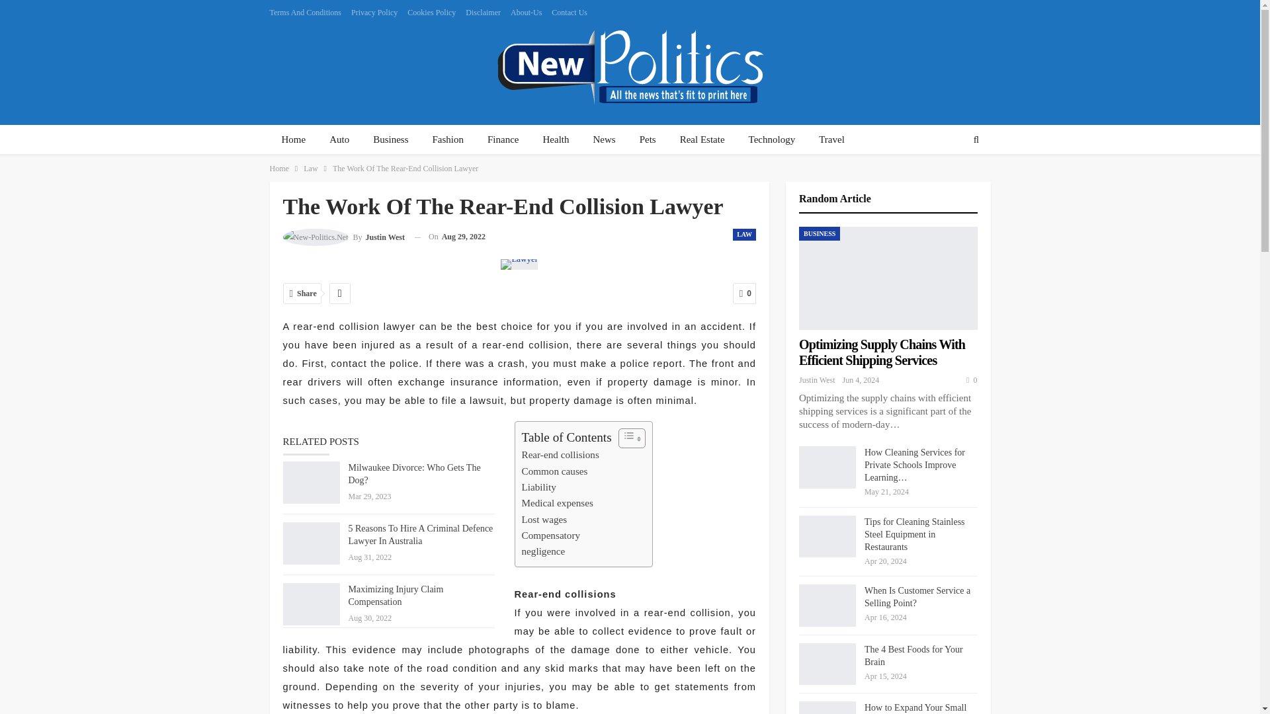 Image resolution: width=1270 pixels, height=714 pixels. I want to click on Fashion, so click(448, 140).